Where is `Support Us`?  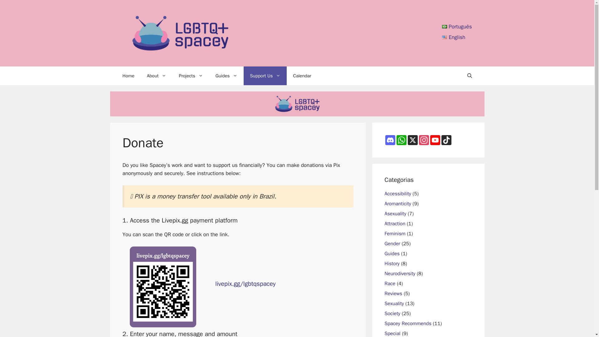
Support Us is located at coordinates (265, 76).